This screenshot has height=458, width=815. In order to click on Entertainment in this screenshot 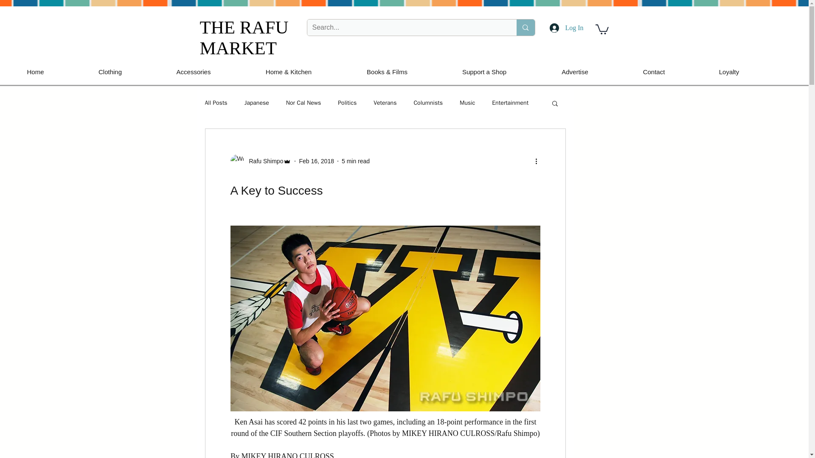, I will do `click(510, 103)`.